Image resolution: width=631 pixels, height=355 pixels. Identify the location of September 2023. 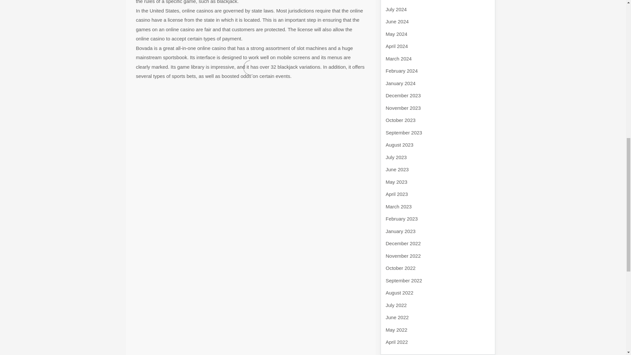
(404, 132).